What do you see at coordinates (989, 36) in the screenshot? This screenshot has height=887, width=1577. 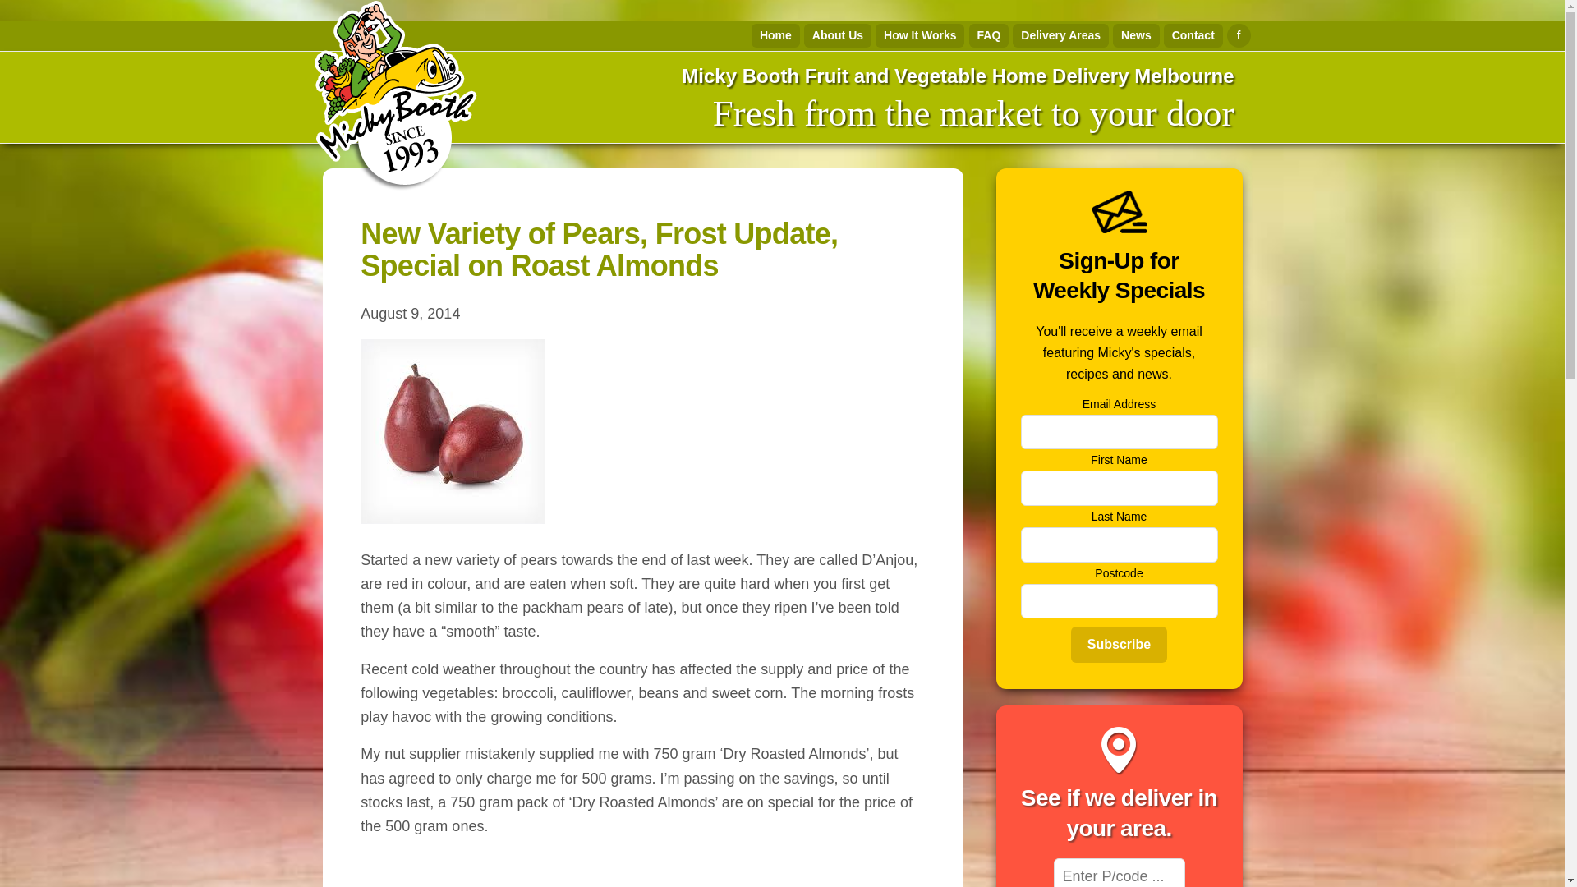 I see `FAQ` at bounding box center [989, 36].